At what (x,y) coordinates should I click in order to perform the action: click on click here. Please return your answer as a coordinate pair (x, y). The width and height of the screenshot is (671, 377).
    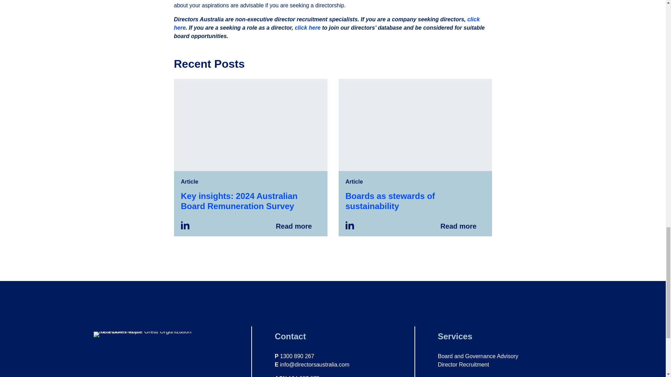
    Looking at the image, I should click on (308, 28).